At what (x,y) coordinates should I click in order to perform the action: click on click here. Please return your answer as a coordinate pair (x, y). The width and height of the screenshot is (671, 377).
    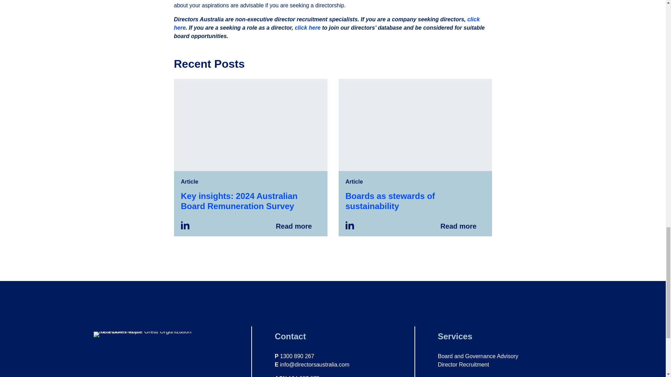
    Looking at the image, I should click on (308, 28).